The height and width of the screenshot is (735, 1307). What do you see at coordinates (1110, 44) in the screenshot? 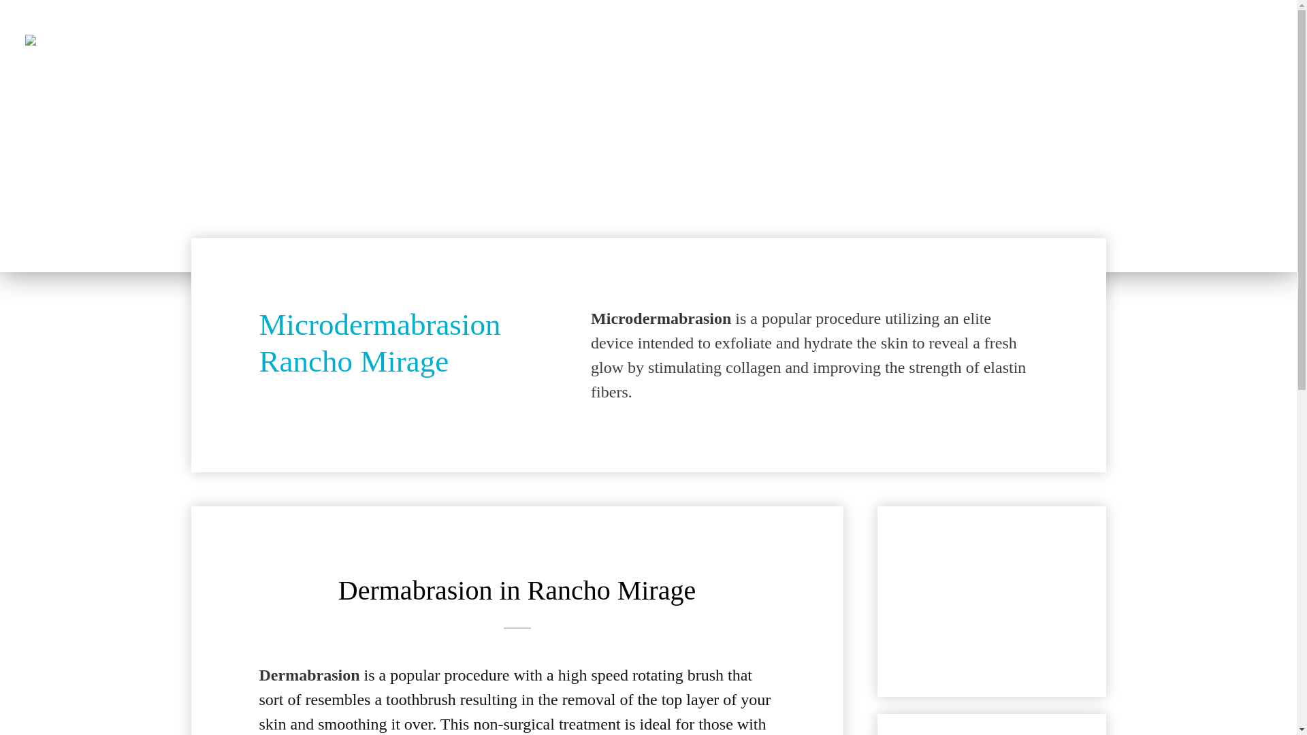
I see `Schedule A Consultation` at bounding box center [1110, 44].